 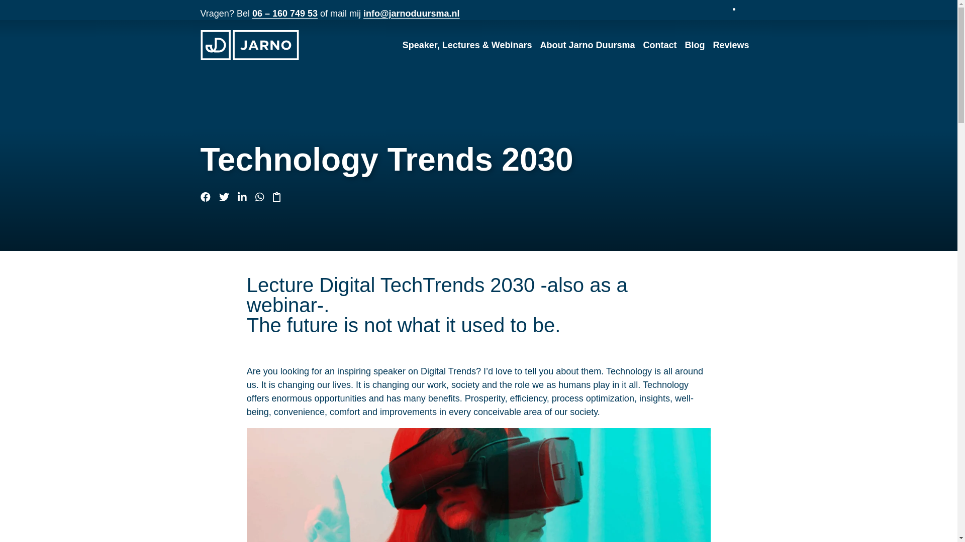 What do you see at coordinates (694, 45) in the screenshot?
I see `Blog` at bounding box center [694, 45].